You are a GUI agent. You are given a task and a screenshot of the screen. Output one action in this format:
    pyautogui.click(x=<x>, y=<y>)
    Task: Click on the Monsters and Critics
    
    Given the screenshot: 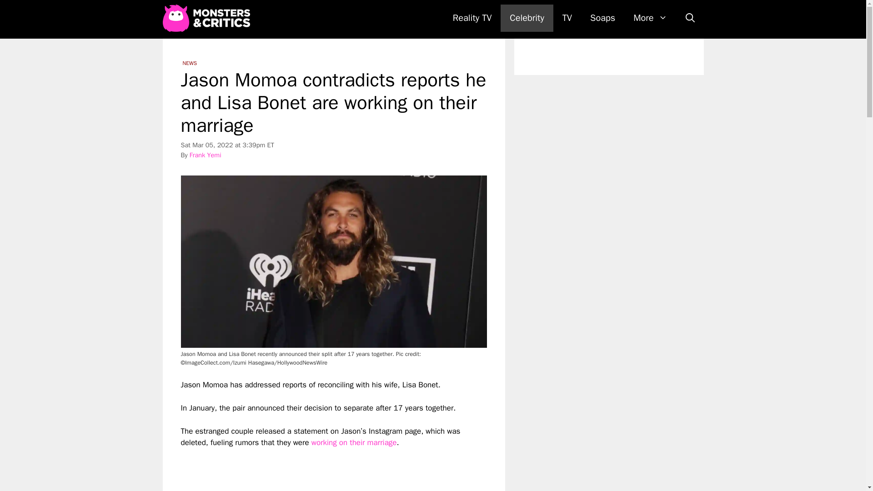 What is the action you would take?
    pyautogui.click(x=208, y=18)
    